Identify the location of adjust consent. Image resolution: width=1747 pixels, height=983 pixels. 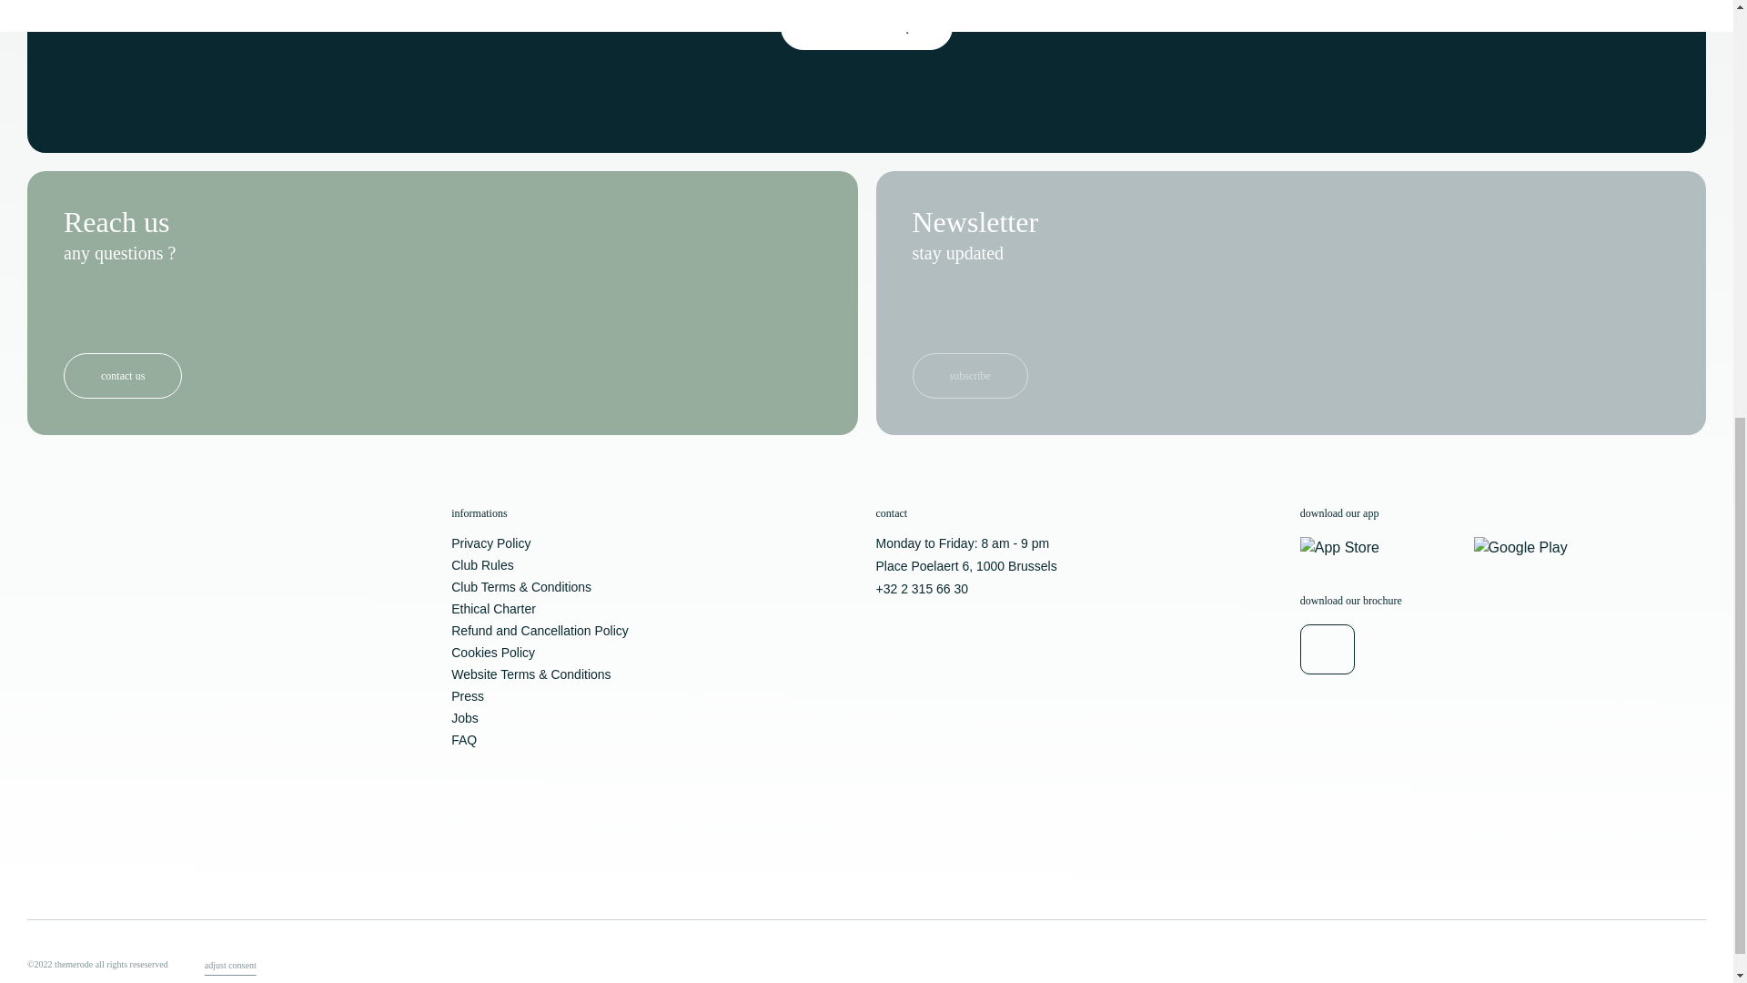
(230, 965).